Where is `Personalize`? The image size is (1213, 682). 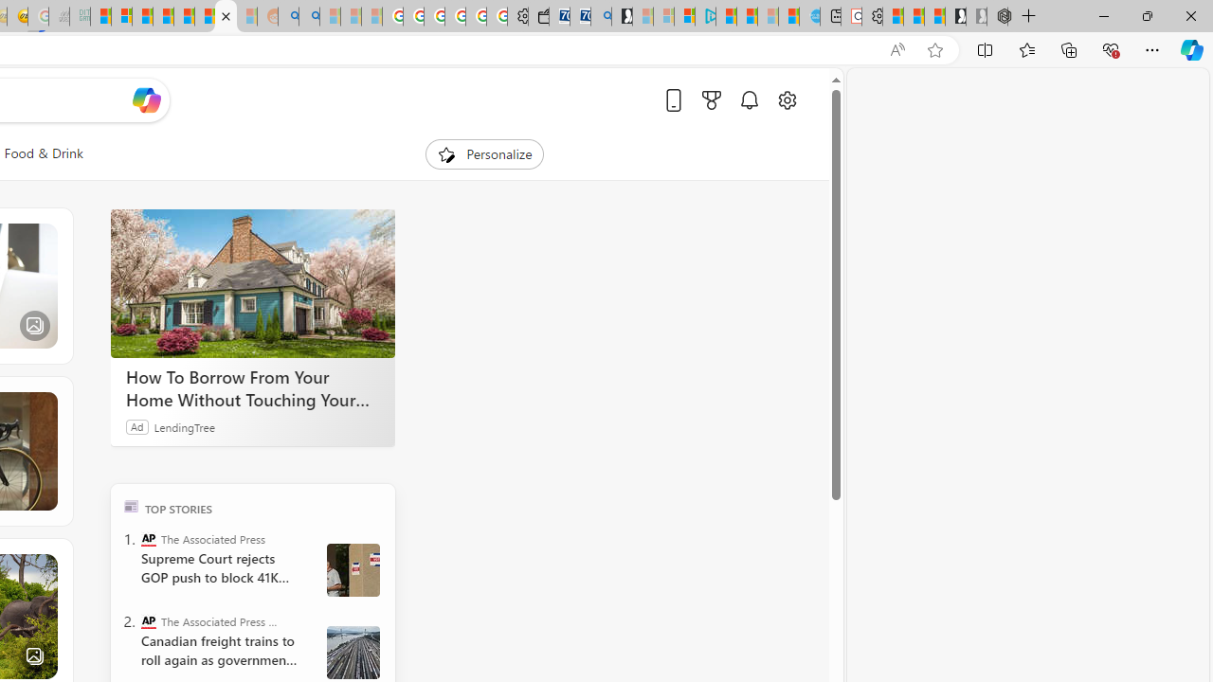
Personalize is located at coordinates (485, 153).